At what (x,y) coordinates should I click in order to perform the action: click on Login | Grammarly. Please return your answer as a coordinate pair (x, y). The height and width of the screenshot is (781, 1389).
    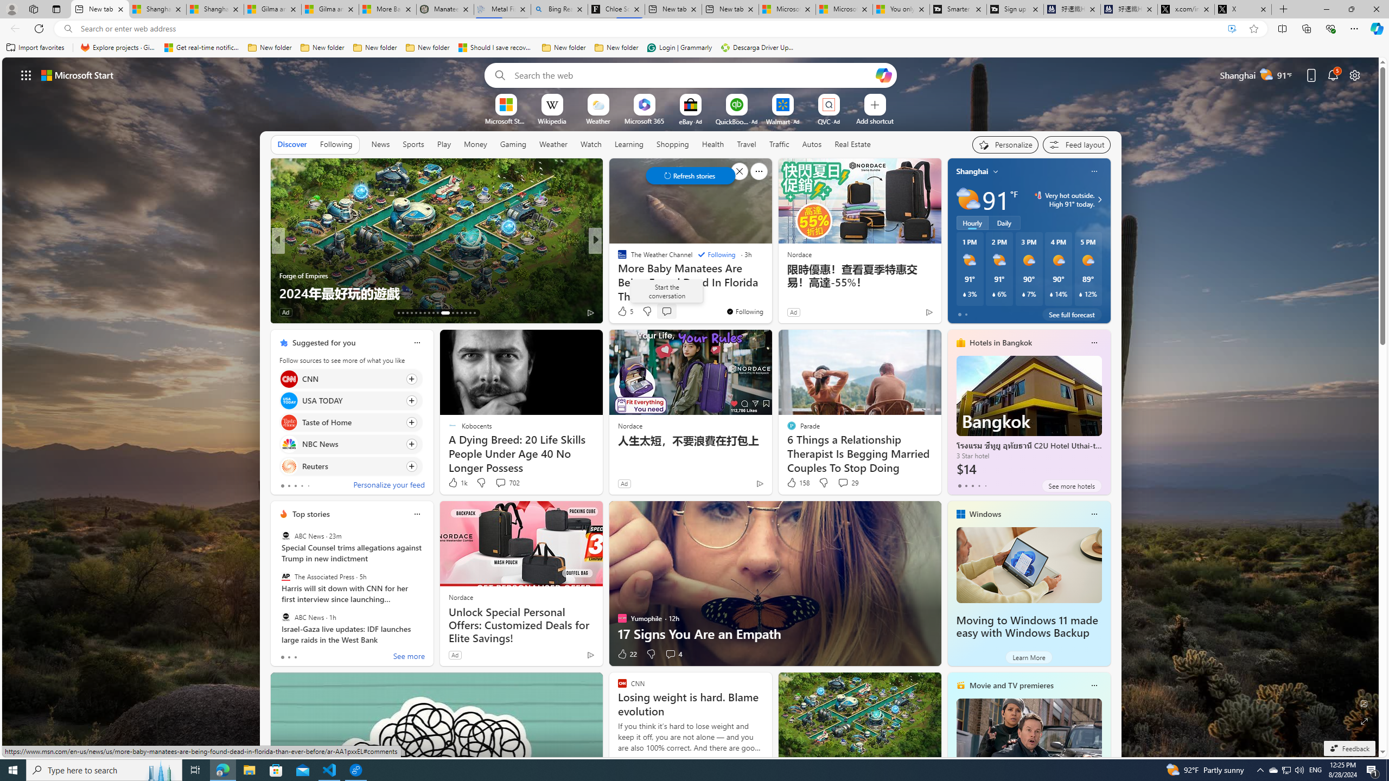
    Looking at the image, I should click on (679, 48).